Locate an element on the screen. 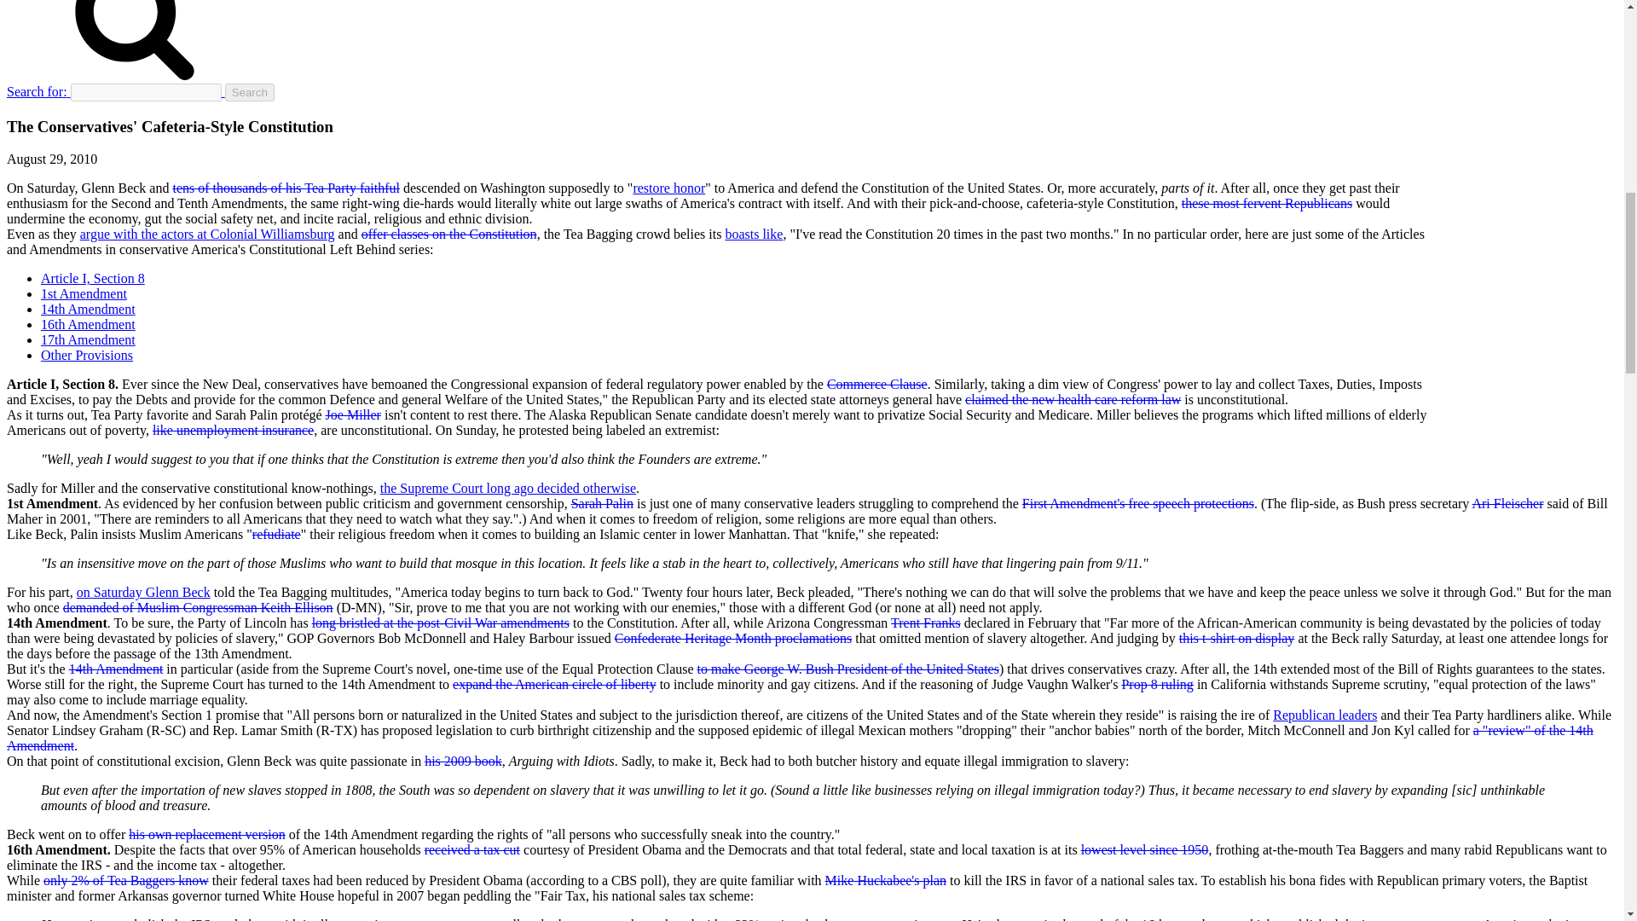 Image resolution: width=1637 pixels, height=921 pixels. Search is located at coordinates (250, 92).